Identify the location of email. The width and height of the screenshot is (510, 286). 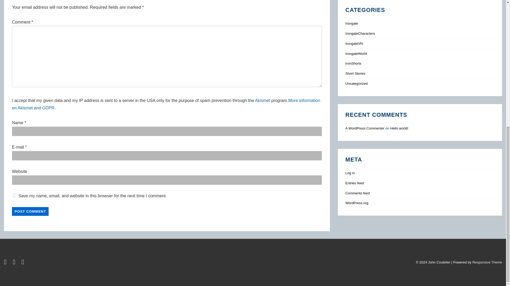
(23, 263).